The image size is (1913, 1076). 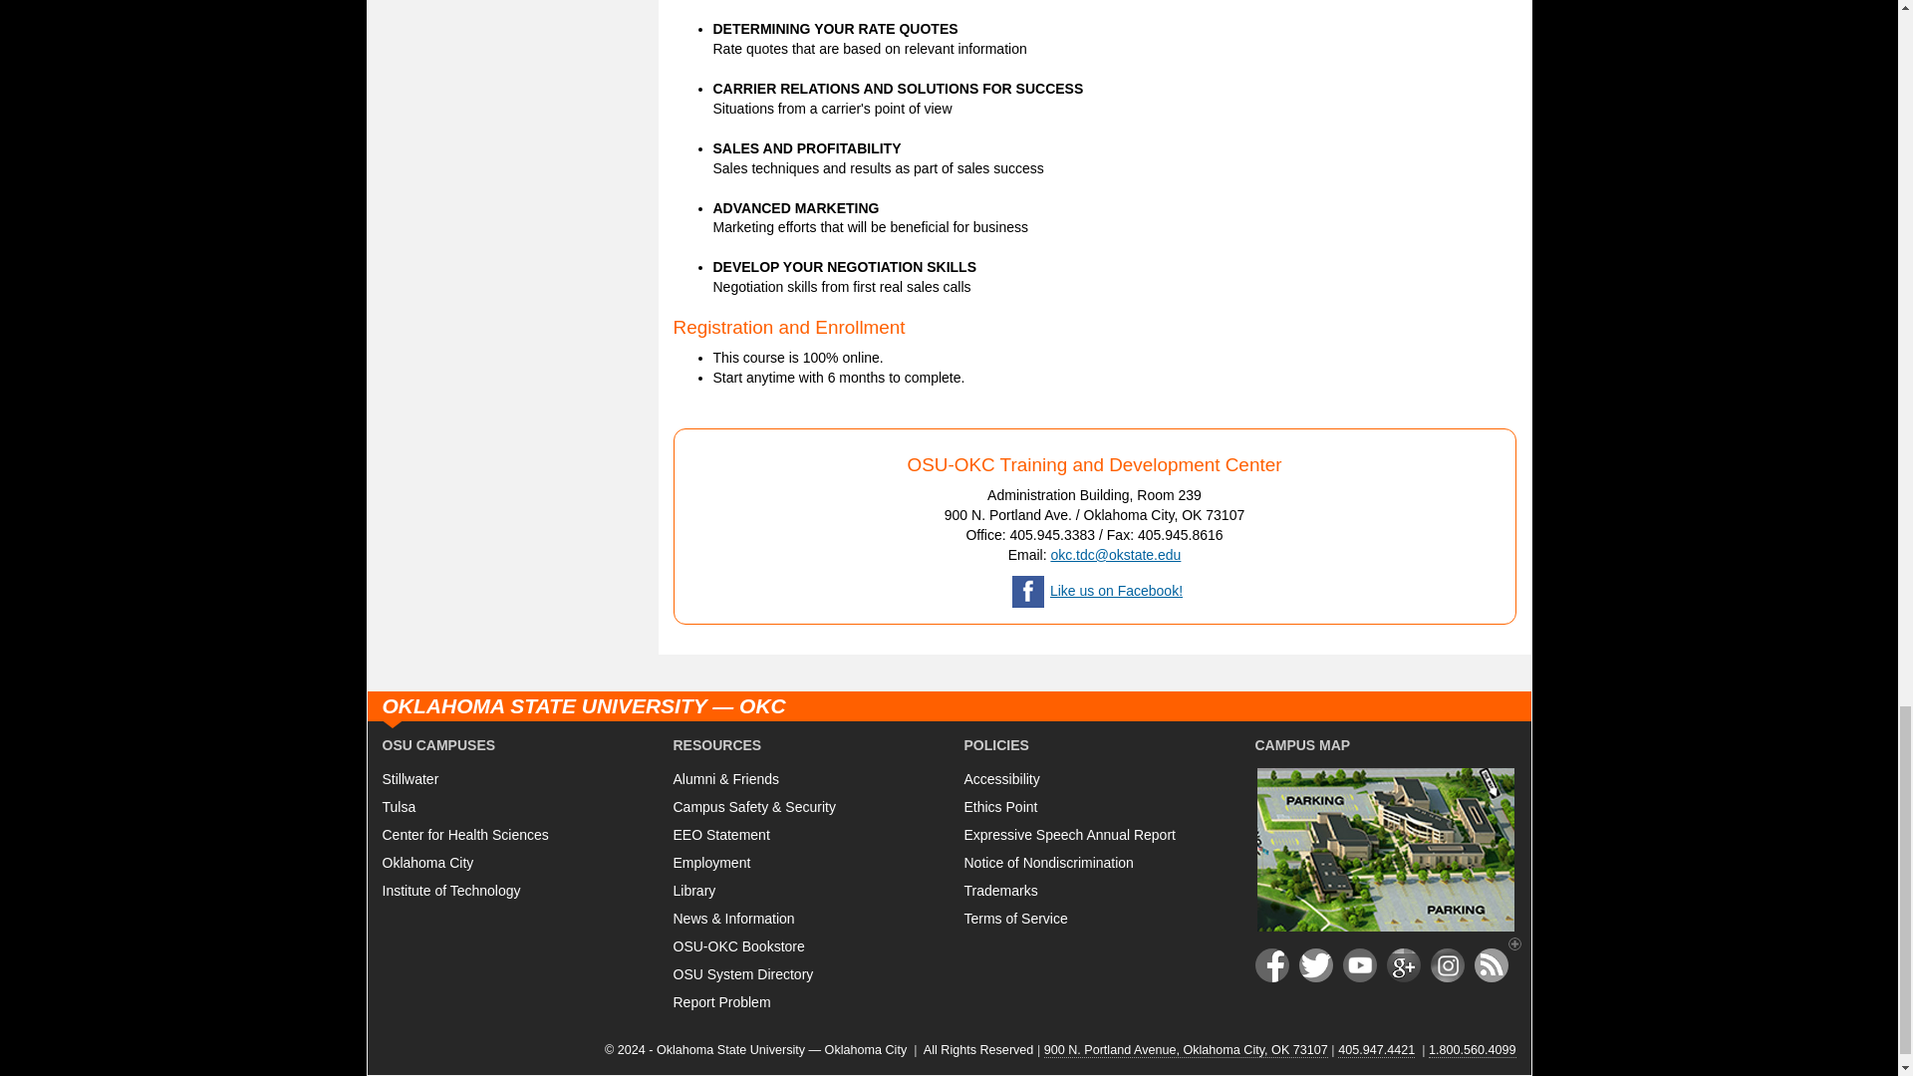 I want to click on Click to call, so click(x=1376, y=1050).